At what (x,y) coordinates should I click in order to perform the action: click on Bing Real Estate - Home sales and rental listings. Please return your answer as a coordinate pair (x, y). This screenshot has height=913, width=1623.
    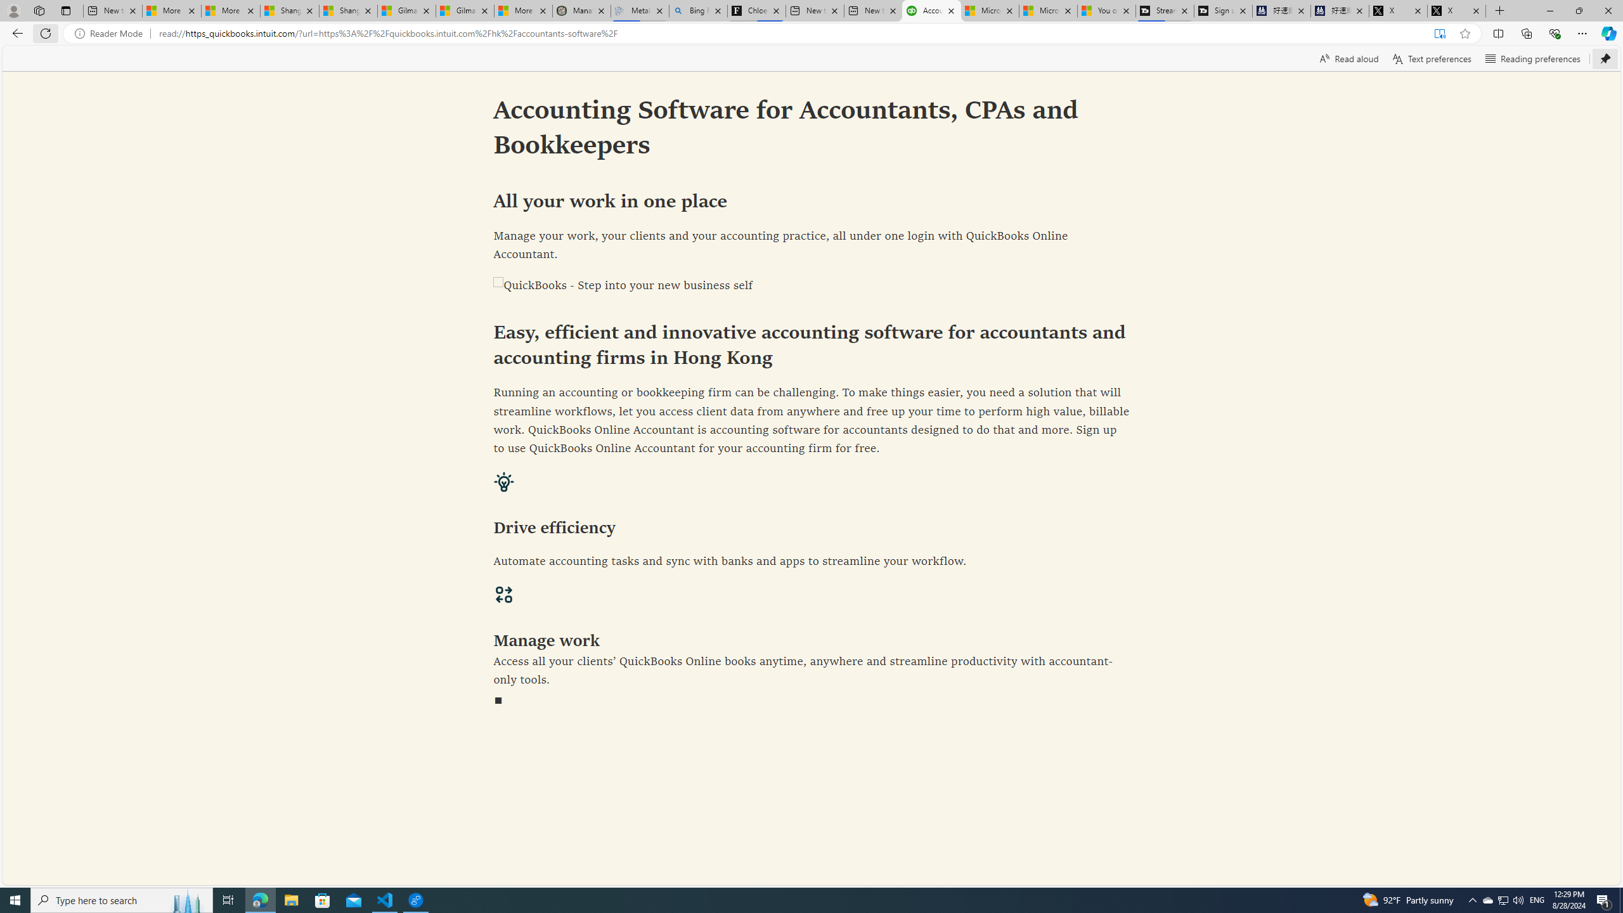
    Looking at the image, I should click on (699, 11).